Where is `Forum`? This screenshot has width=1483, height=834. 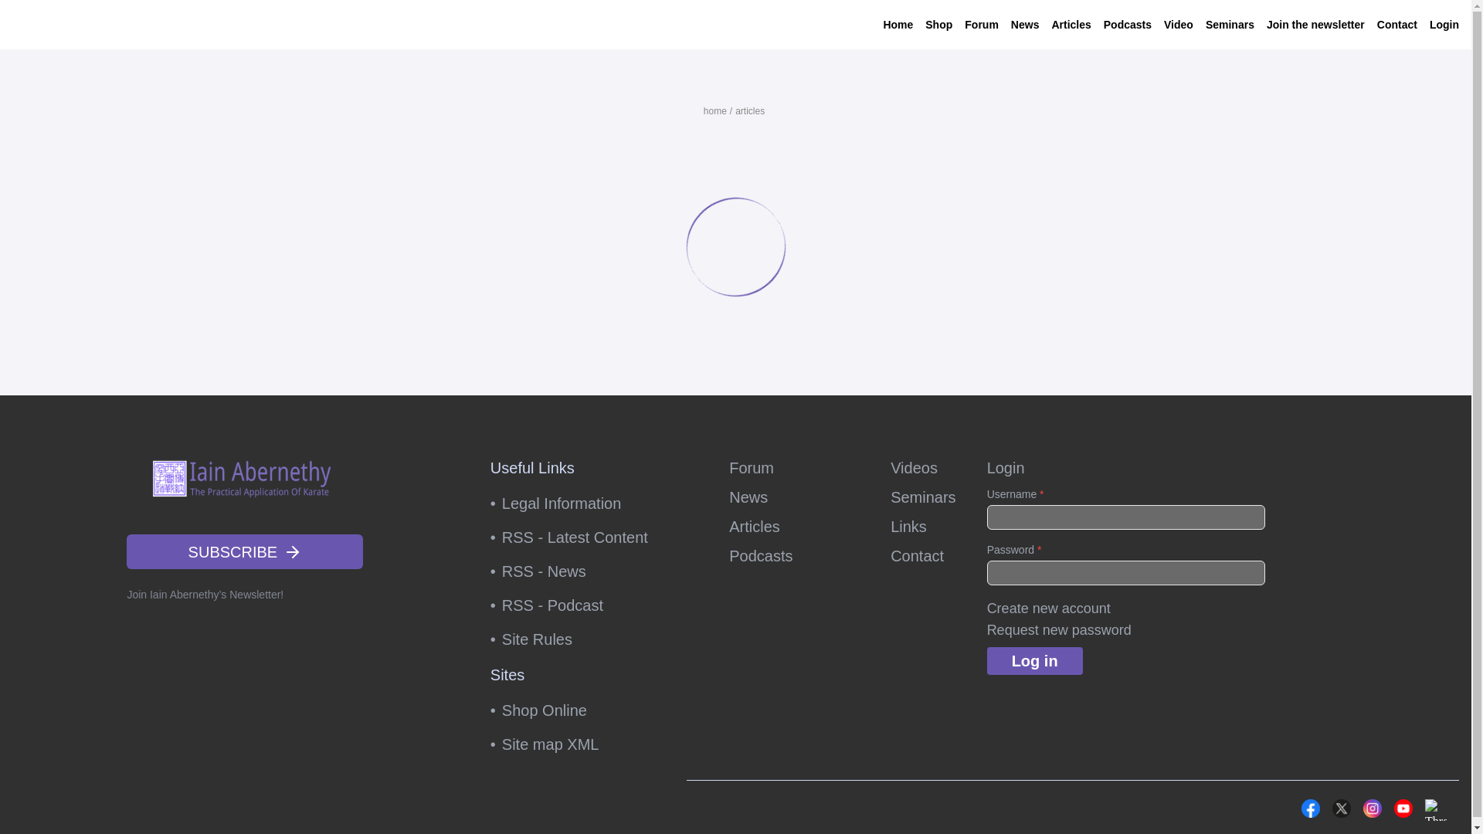
Forum is located at coordinates (794, 467).